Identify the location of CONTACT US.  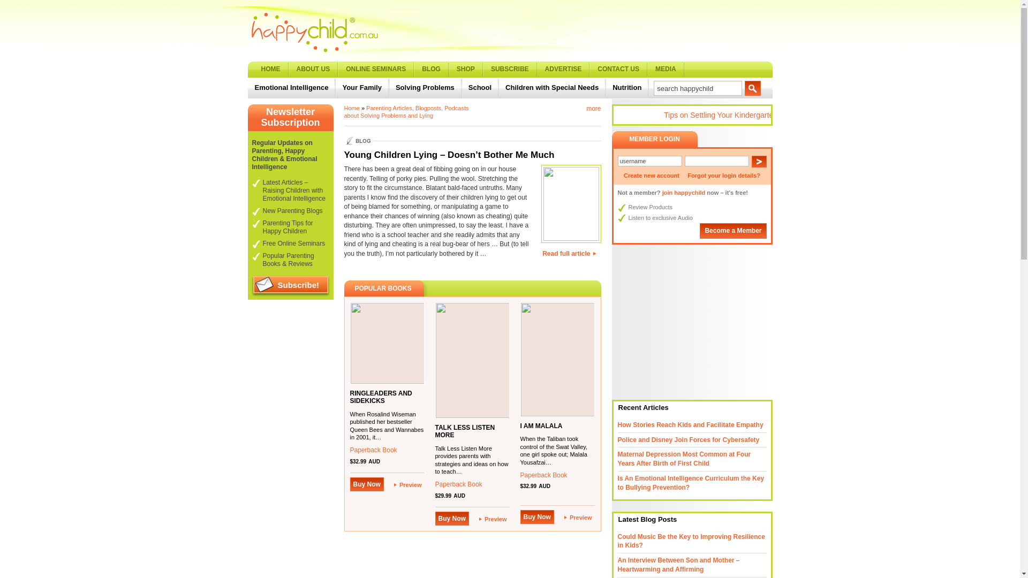
(619, 70).